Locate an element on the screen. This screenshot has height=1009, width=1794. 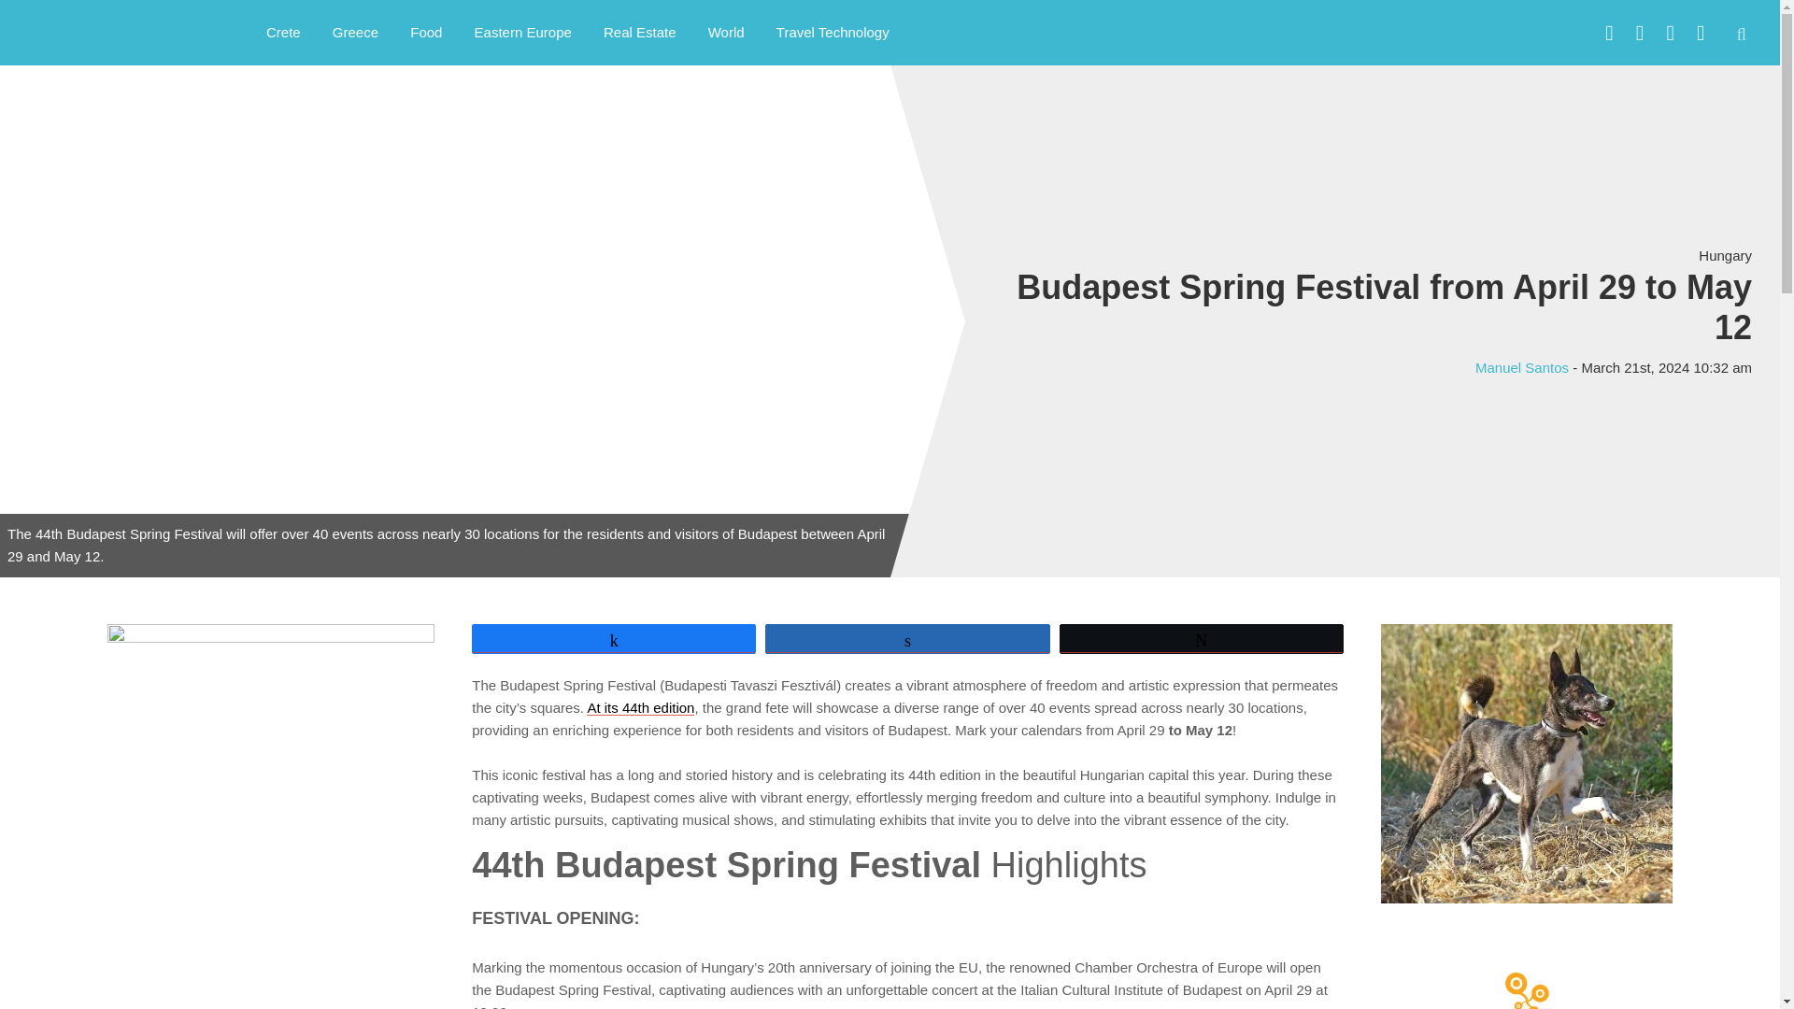
Crete is located at coordinates (284, 32).